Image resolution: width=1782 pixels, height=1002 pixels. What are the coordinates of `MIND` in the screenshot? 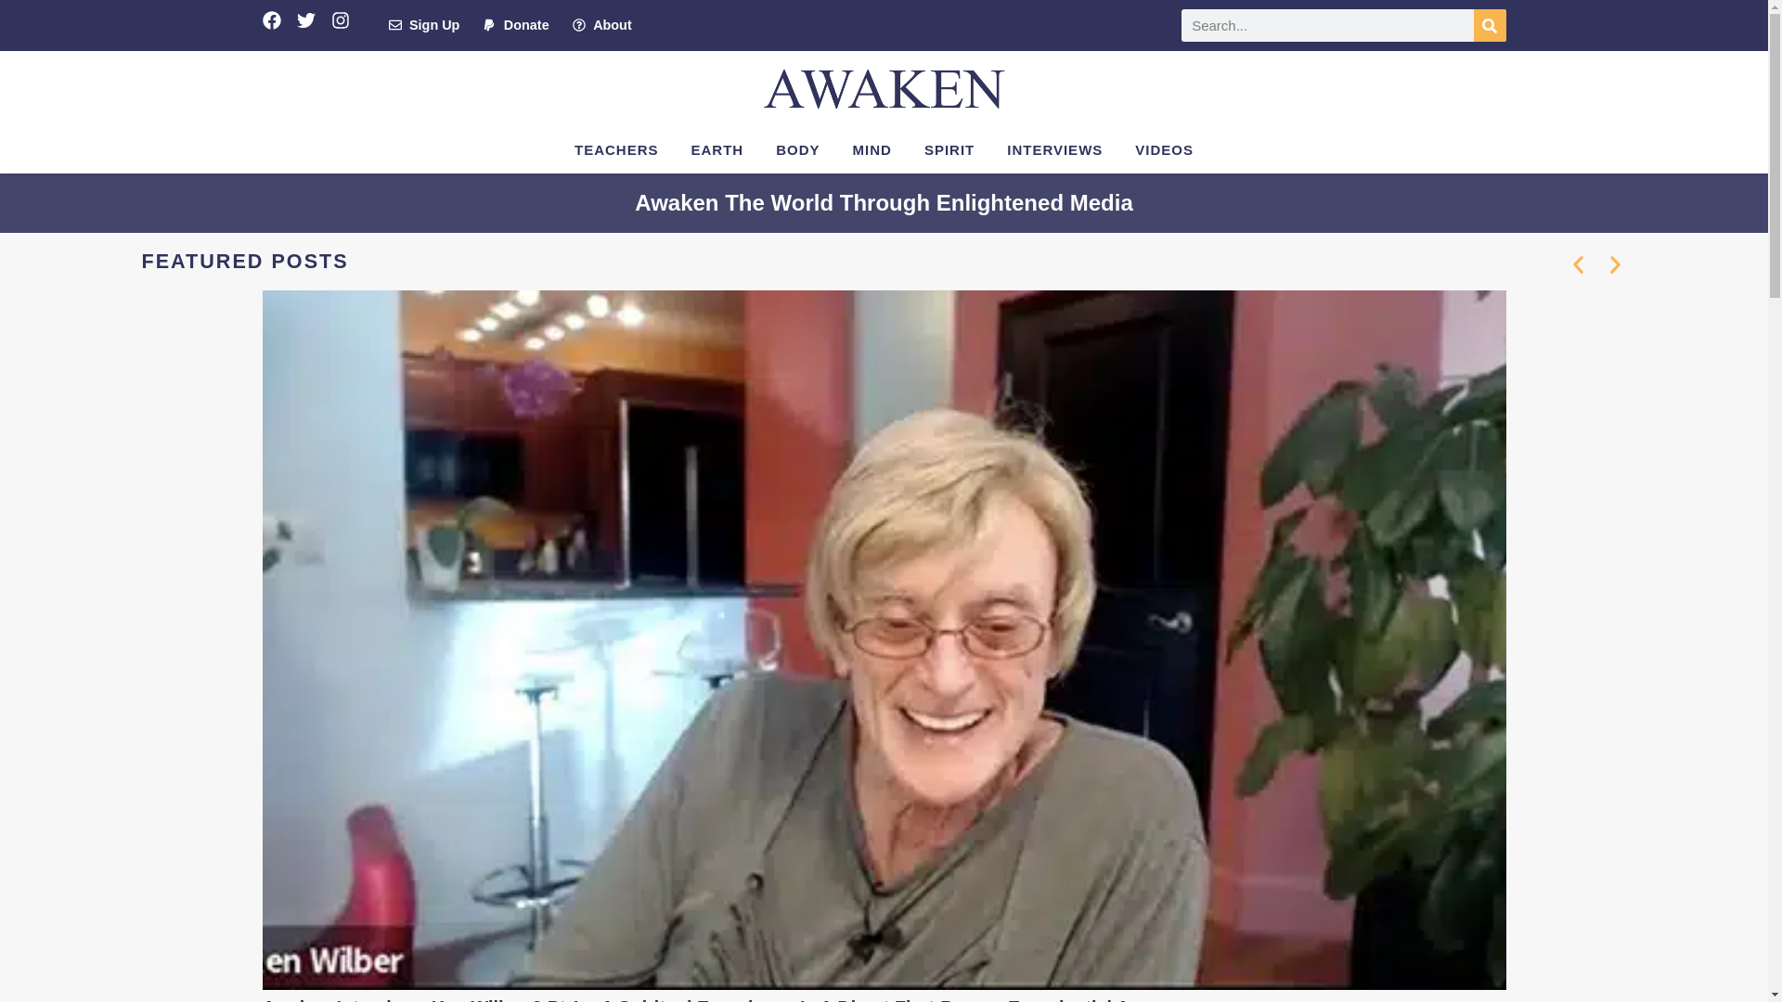 It's located at (872, 150).